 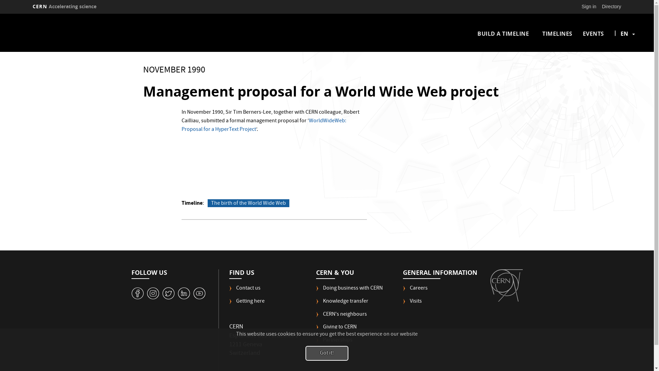 I want to click on v, so click(x=137, y=293).